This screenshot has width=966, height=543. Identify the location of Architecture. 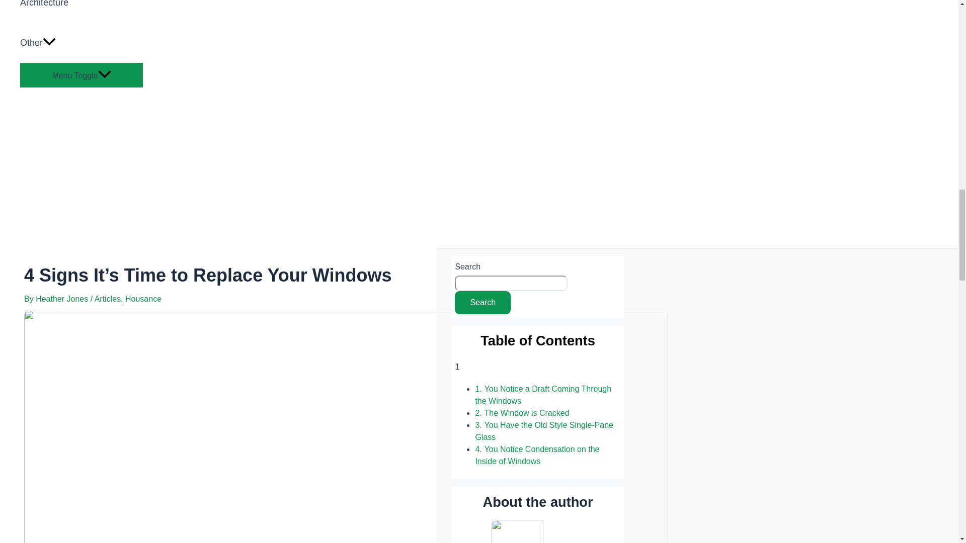
(82, 11).